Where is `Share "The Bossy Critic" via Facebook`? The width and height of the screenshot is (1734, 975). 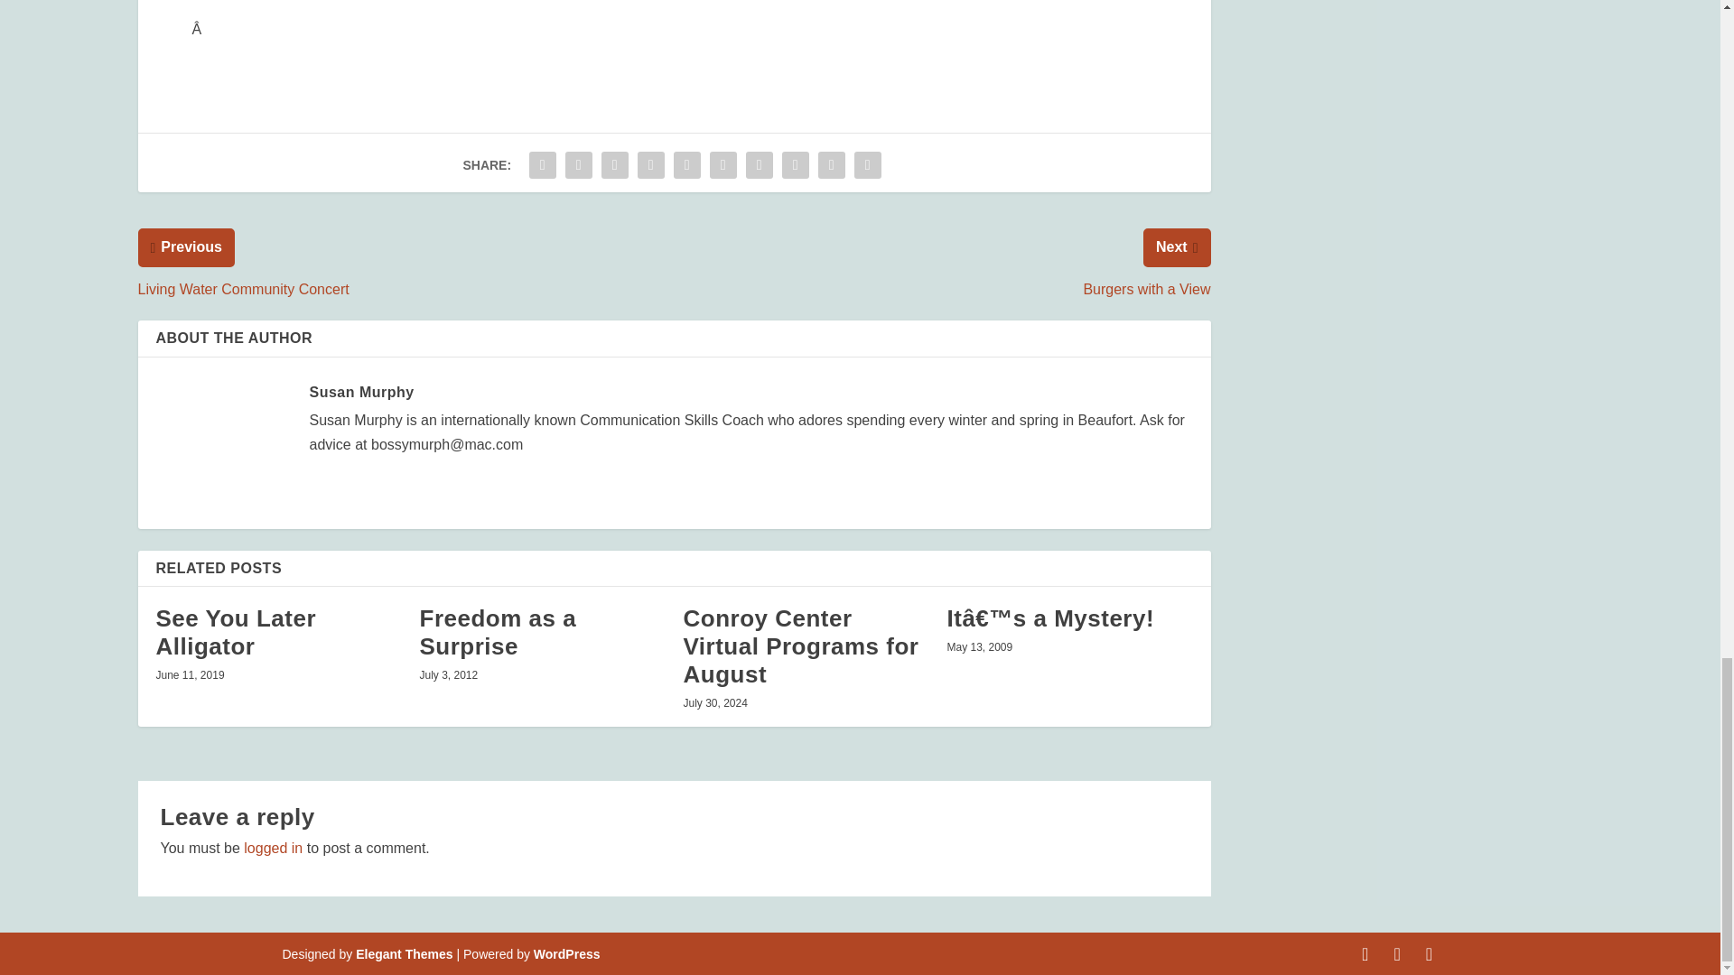 Share "The Bossy Critic" via Facebook is located at coordinates (542, 165).